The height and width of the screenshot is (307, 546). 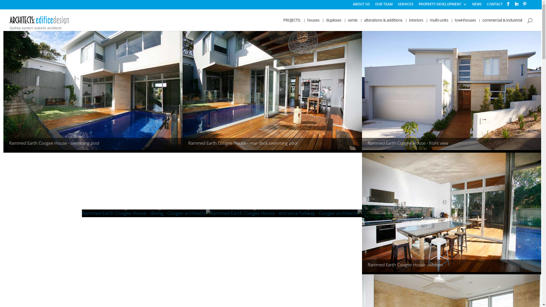 What do you see at coordinates (443, 6) in the screenshot?
I see `PROPERTY DEVELOPMENT` at bounding box center [443, 6].